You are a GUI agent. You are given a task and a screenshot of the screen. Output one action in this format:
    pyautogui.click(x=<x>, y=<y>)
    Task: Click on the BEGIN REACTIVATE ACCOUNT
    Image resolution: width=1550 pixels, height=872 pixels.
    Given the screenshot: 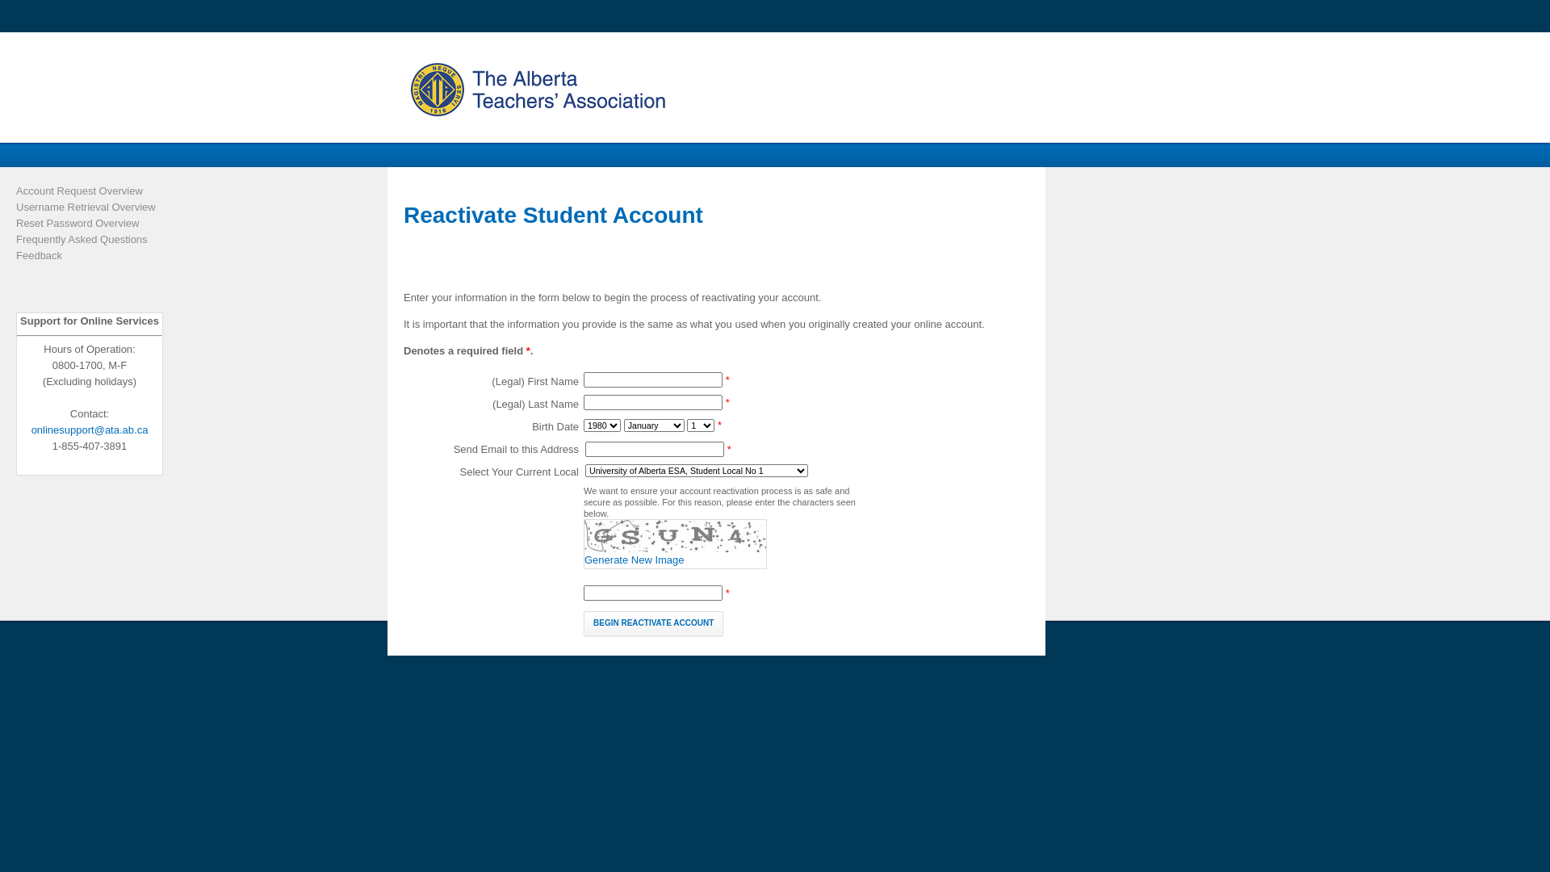 What is the action you would take?
    pyautogui.click(x=654, y=624)
    